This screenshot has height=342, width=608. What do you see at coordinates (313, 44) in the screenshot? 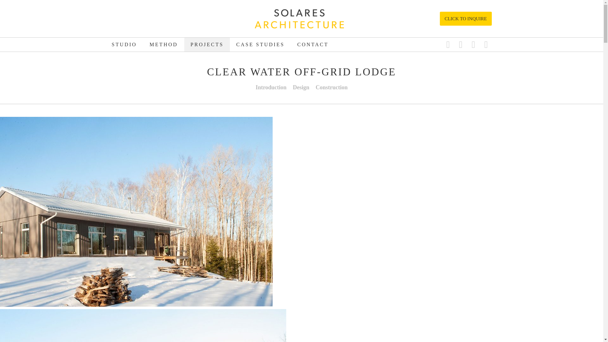
I see `CONTACT` at bounding box center [313, 44].